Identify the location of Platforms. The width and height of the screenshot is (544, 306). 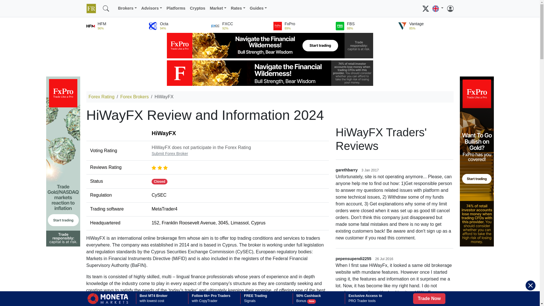
(176, 8).